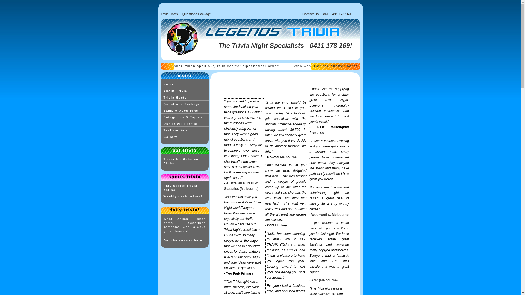  Describe the element at coordinates (336, 66) in the screenshot. I see `Get the answer here!` at that location.